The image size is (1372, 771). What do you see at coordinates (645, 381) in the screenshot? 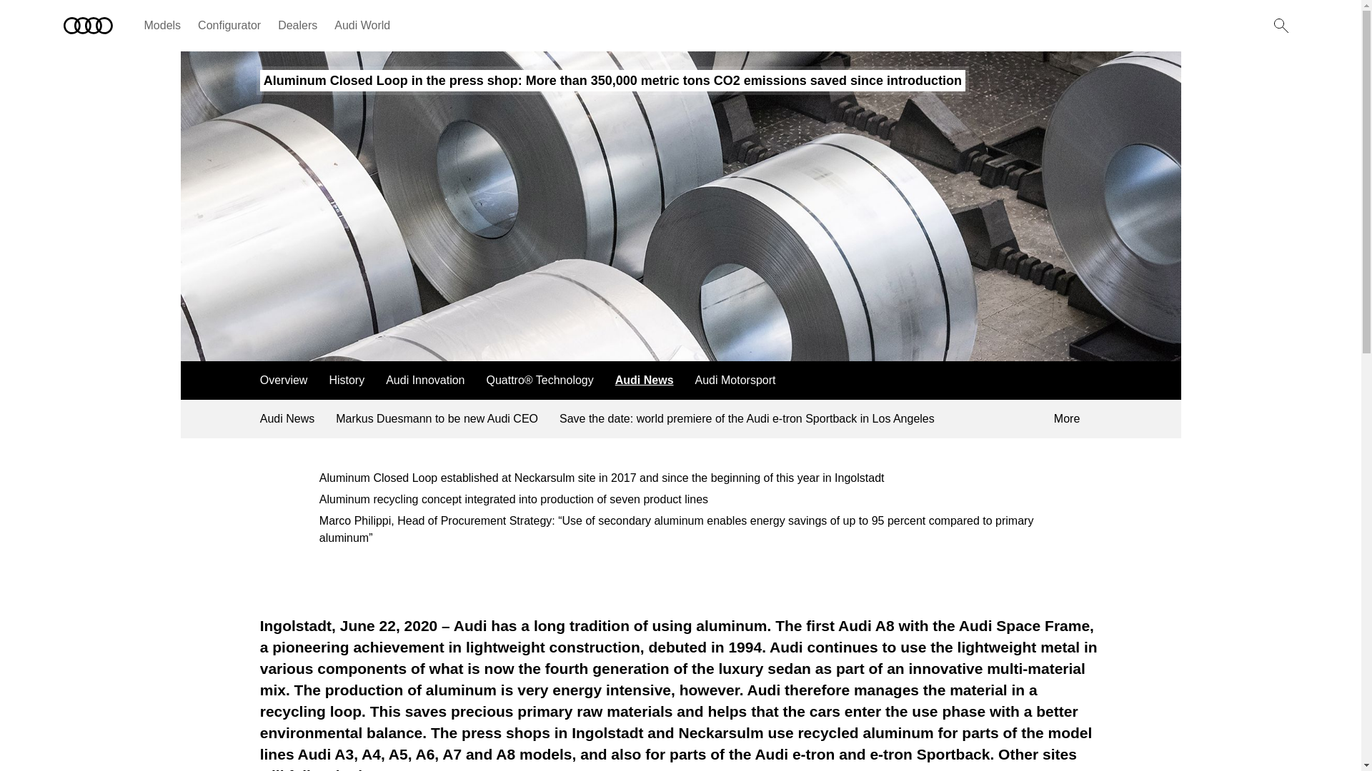
I see `Audi News` at bounding box center [645, 381].